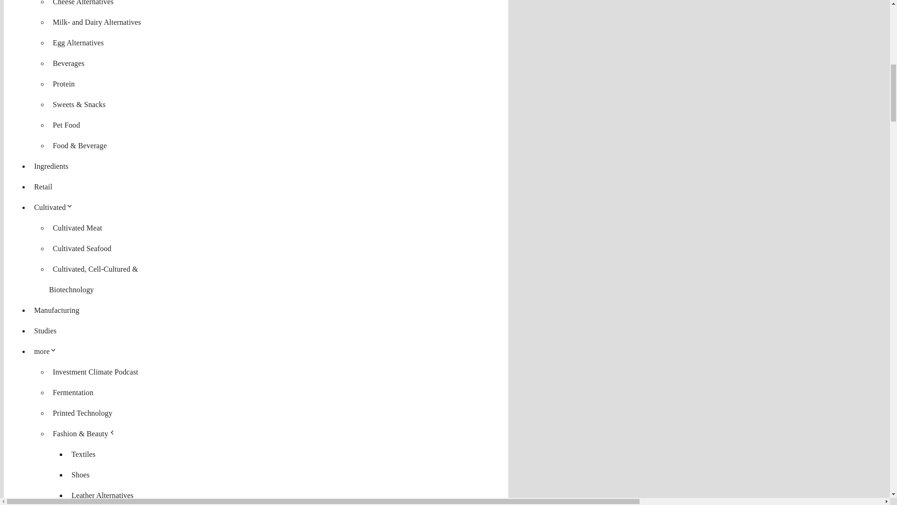 The image size is (897, 505). What do you see at coordinates (45, 331) in the screenshot?
I see `Studies` at bounding box center [45, 331].